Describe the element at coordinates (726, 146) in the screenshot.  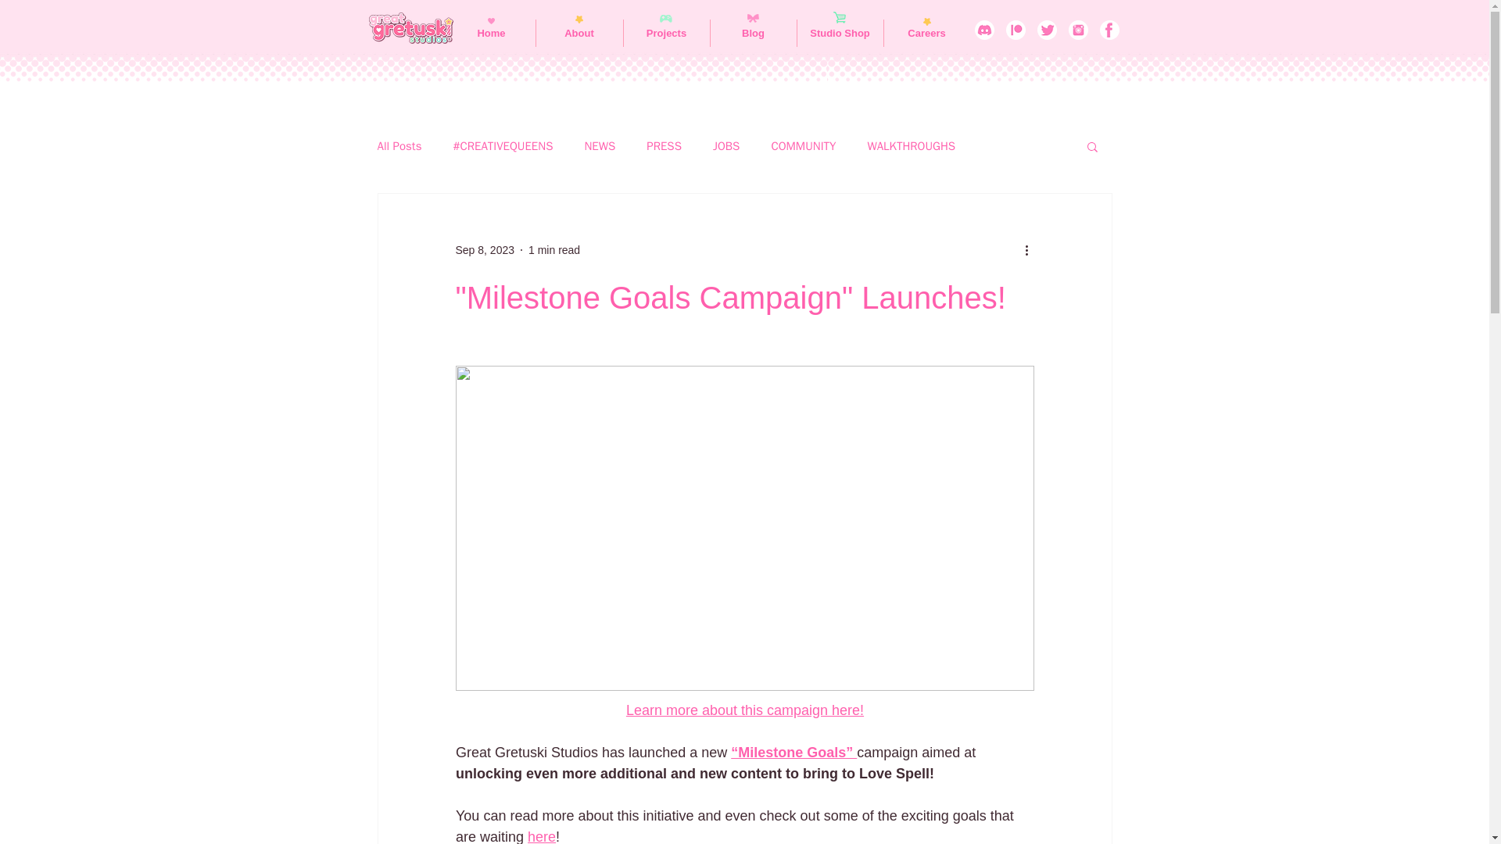
I see `JOBS` at that location.